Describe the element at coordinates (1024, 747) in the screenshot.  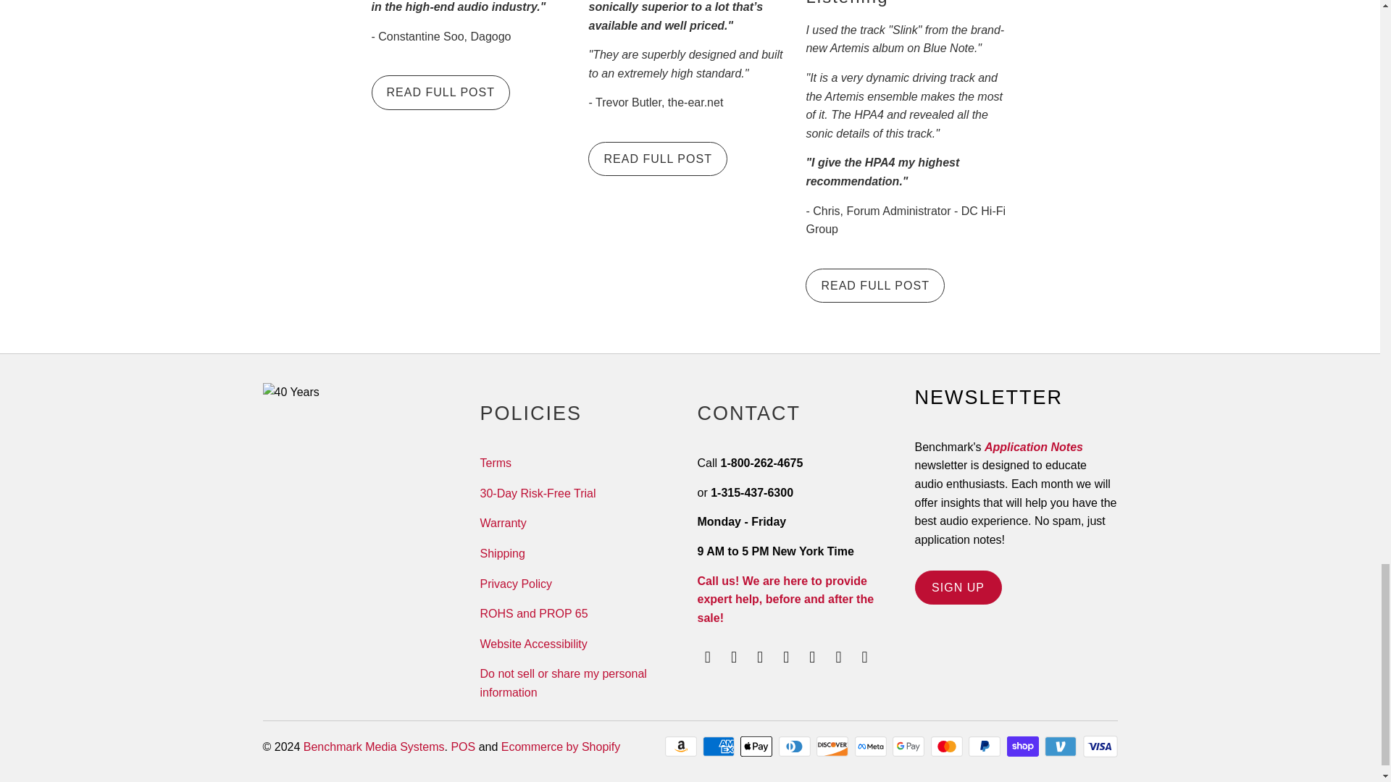
I see `Shop Pay` at that location.